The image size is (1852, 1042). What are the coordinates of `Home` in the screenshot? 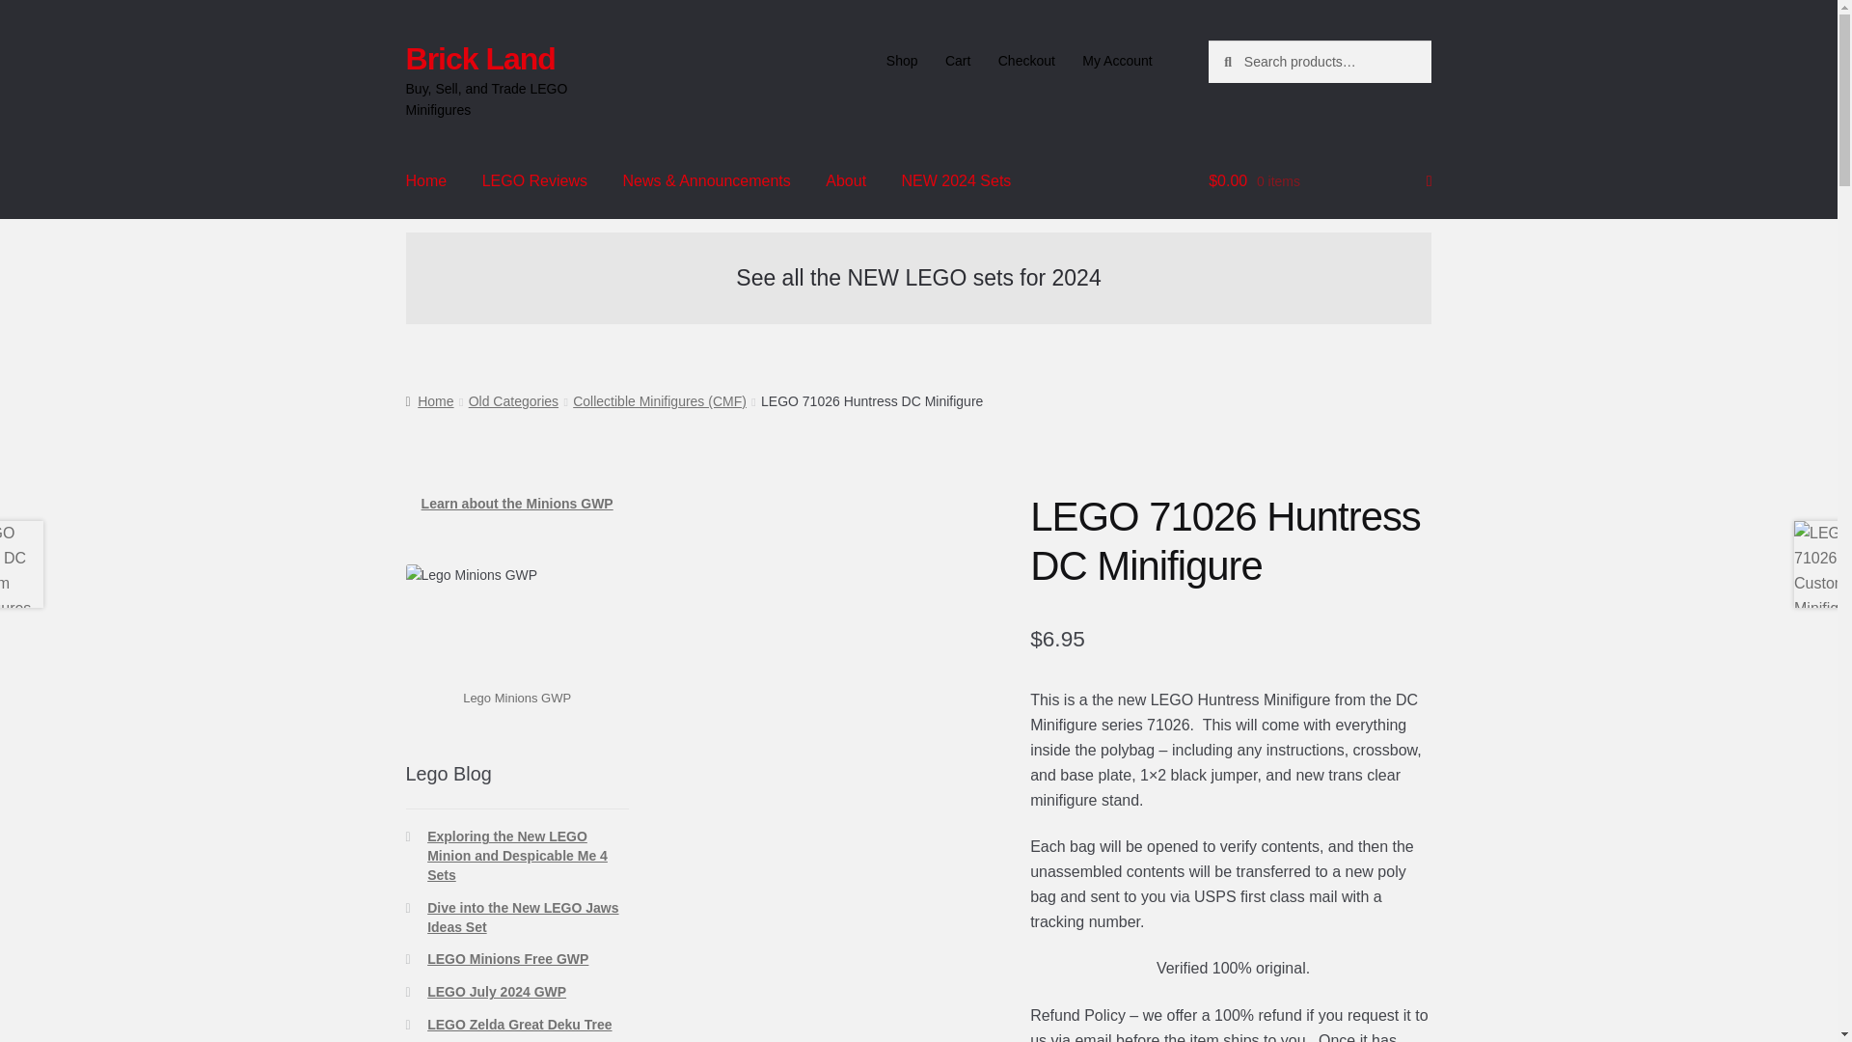 It's located at (429, 401).